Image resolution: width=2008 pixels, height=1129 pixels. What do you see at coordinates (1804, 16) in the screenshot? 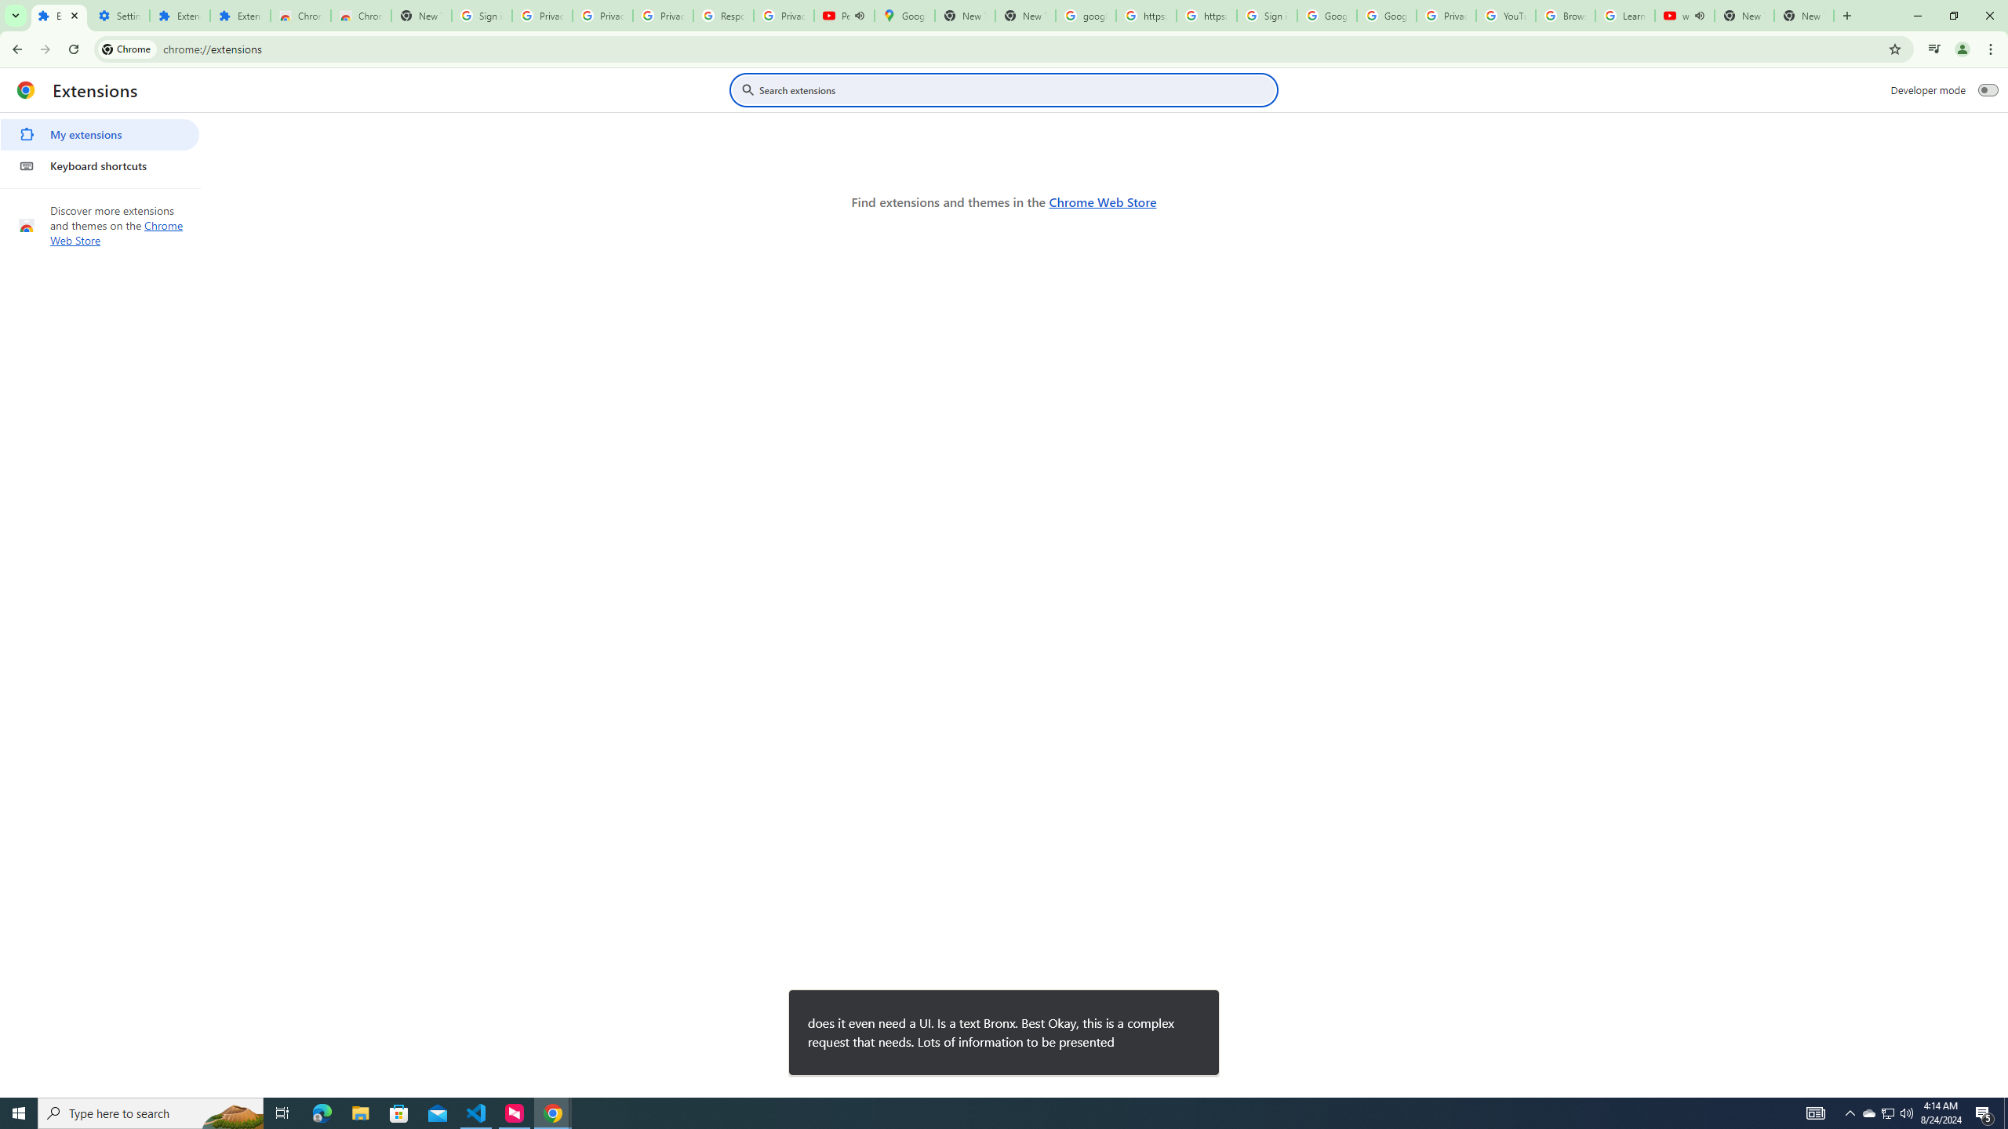
I see `New Tab` at bounding box center [1804, 16].